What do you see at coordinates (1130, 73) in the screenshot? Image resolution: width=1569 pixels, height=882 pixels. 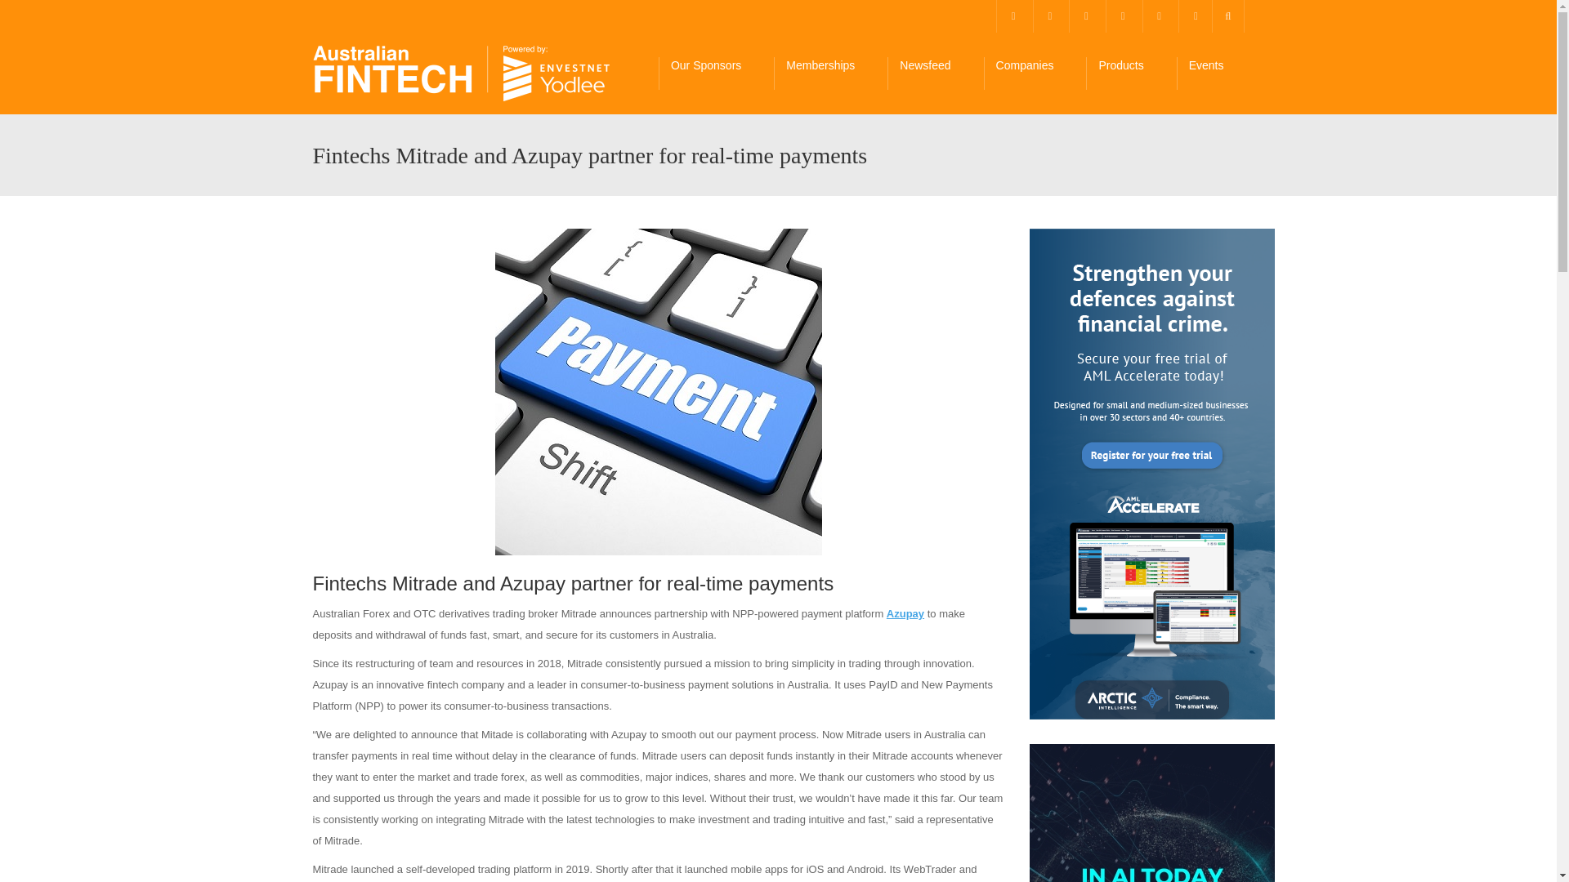 I see `Products` at bounding box center [1130, 73].